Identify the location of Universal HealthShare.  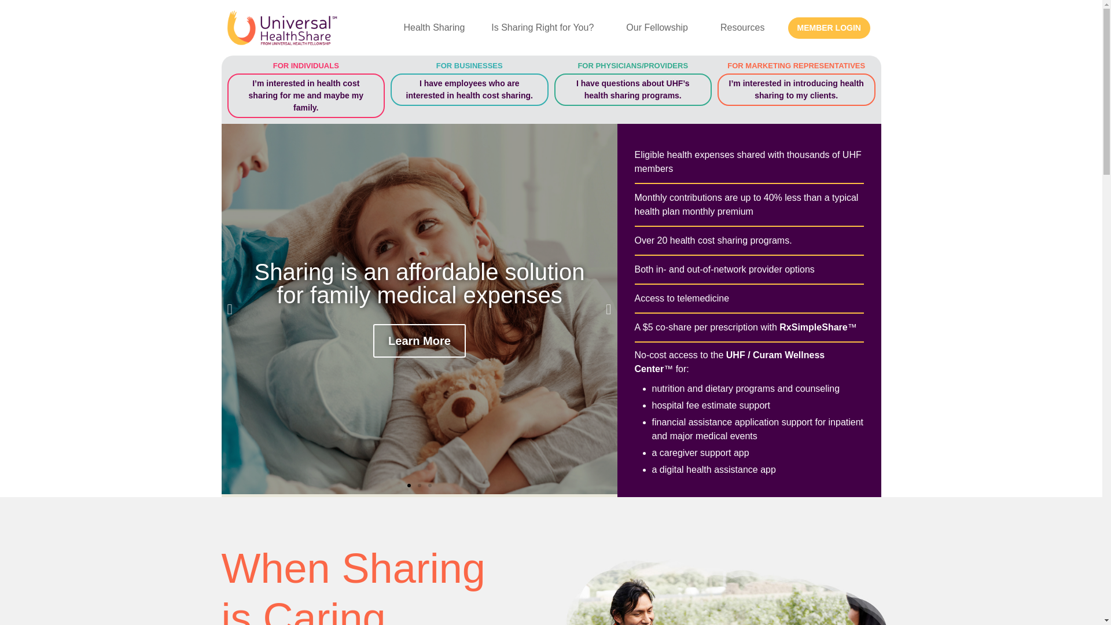
(287, 28).